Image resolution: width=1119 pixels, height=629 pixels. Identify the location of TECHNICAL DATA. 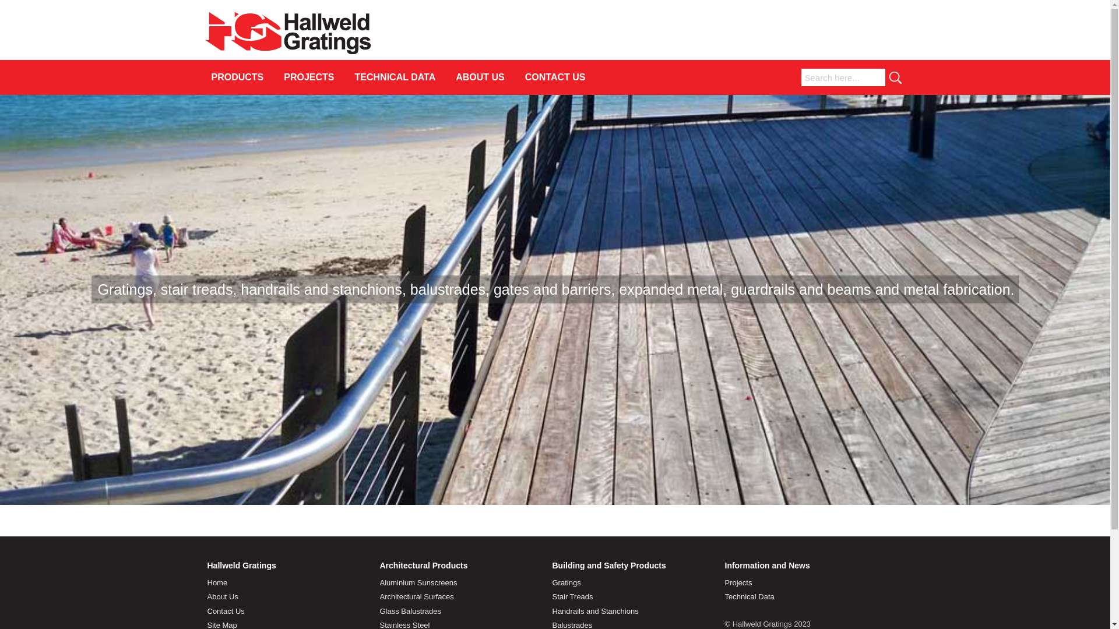
(395, 77).